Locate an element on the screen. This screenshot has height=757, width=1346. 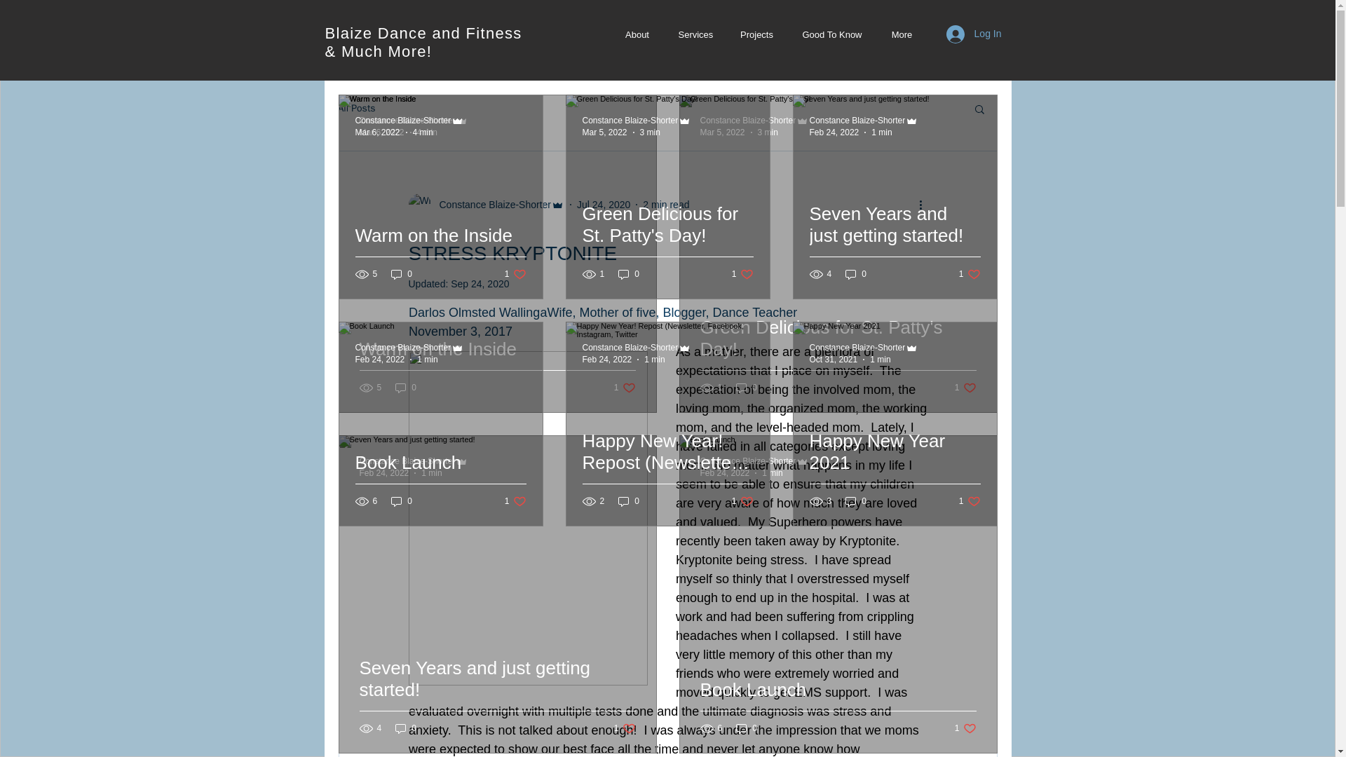
Constance Blaize-Shorter is located at coordinates (747, 461).